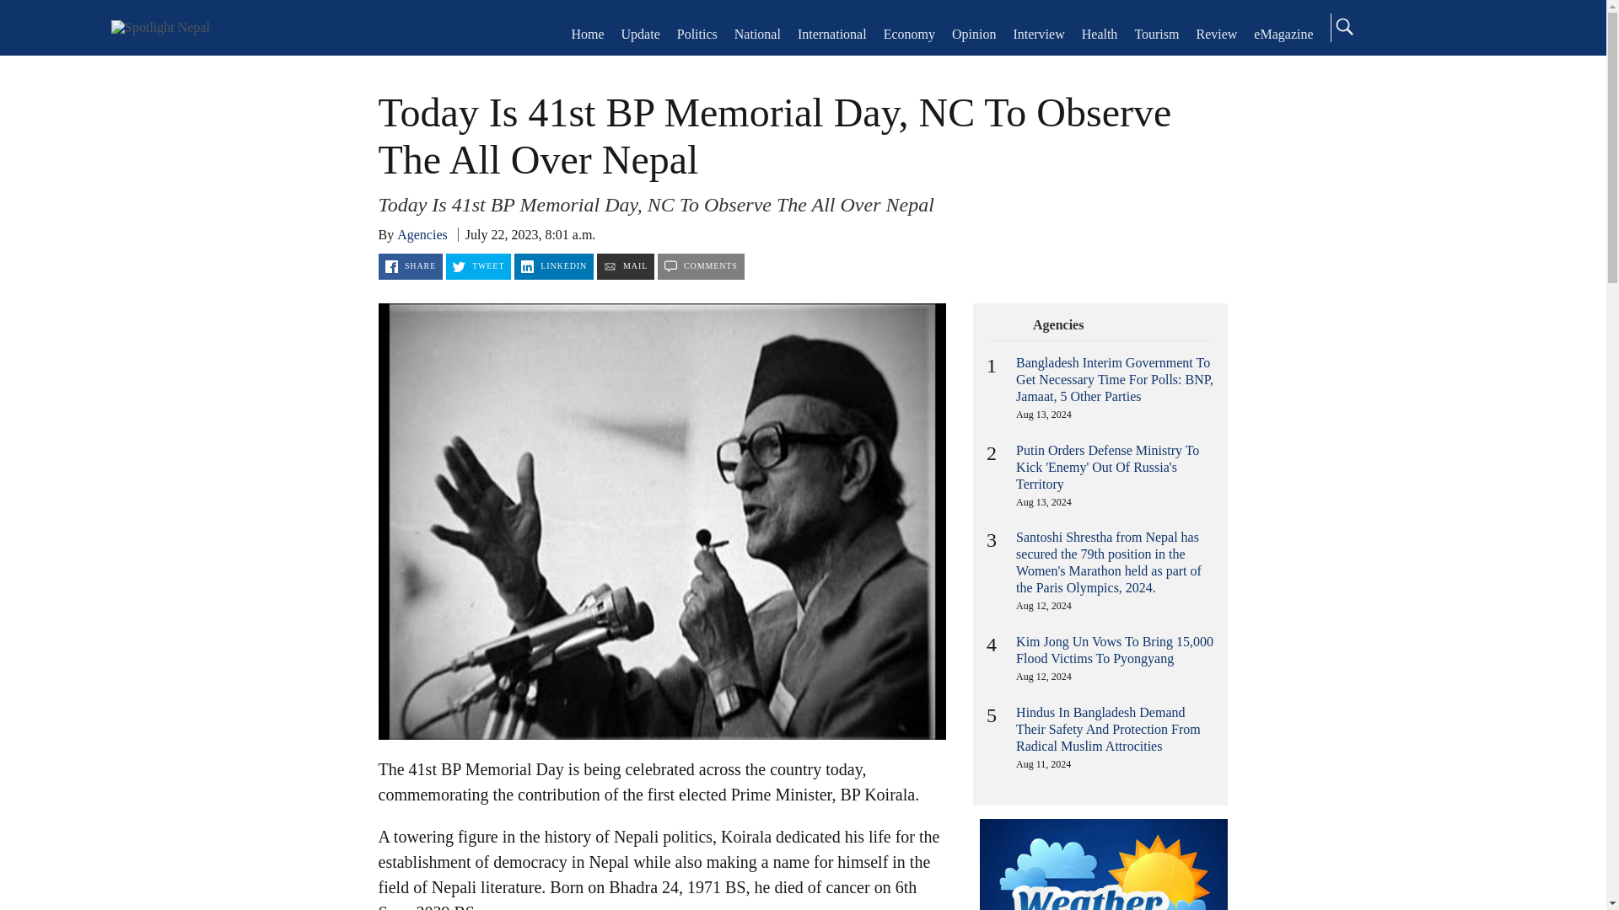  What do you see at coordinates (697, 34) in the screenshot?
I see `Politics` at bounding box center [697, 34].